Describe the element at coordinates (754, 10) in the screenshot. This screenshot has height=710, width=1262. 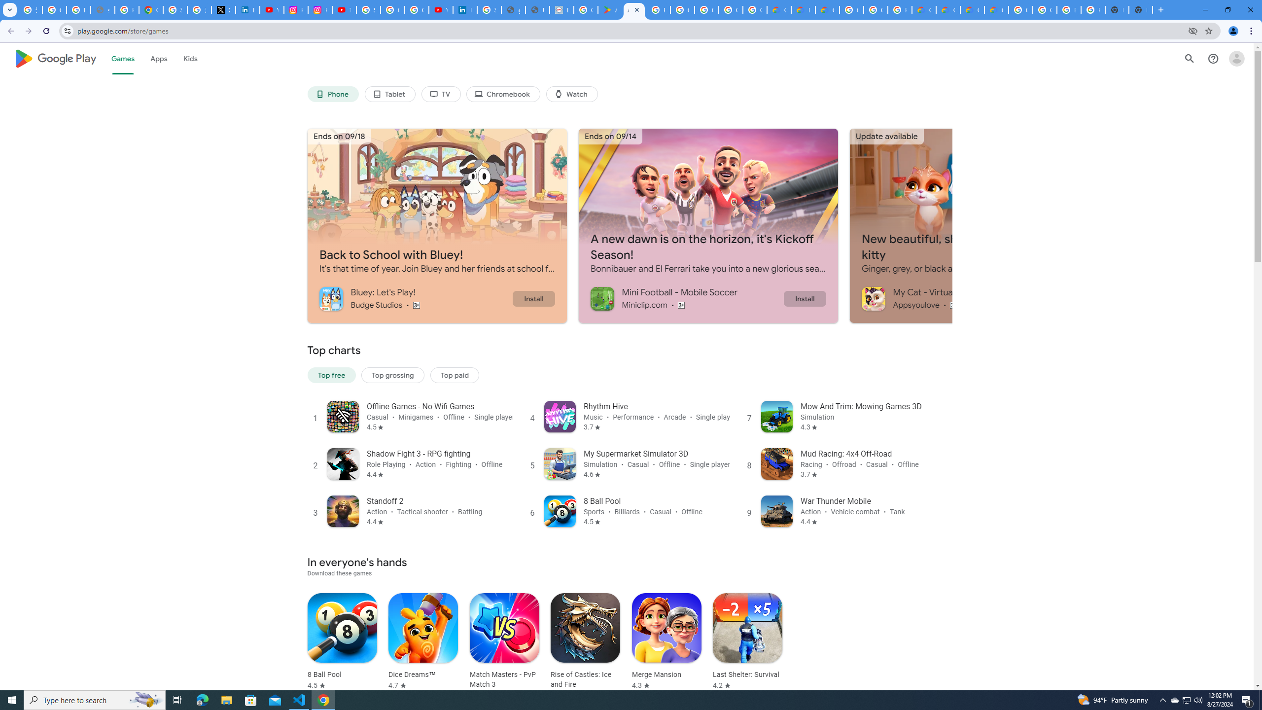
I see `Google Workspace - Specific Terms` at that location.